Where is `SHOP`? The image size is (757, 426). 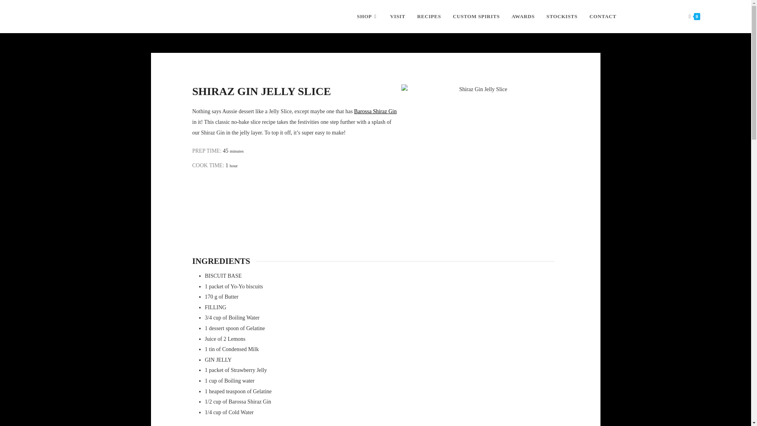
SHOP is located at coordinates (367, 17).